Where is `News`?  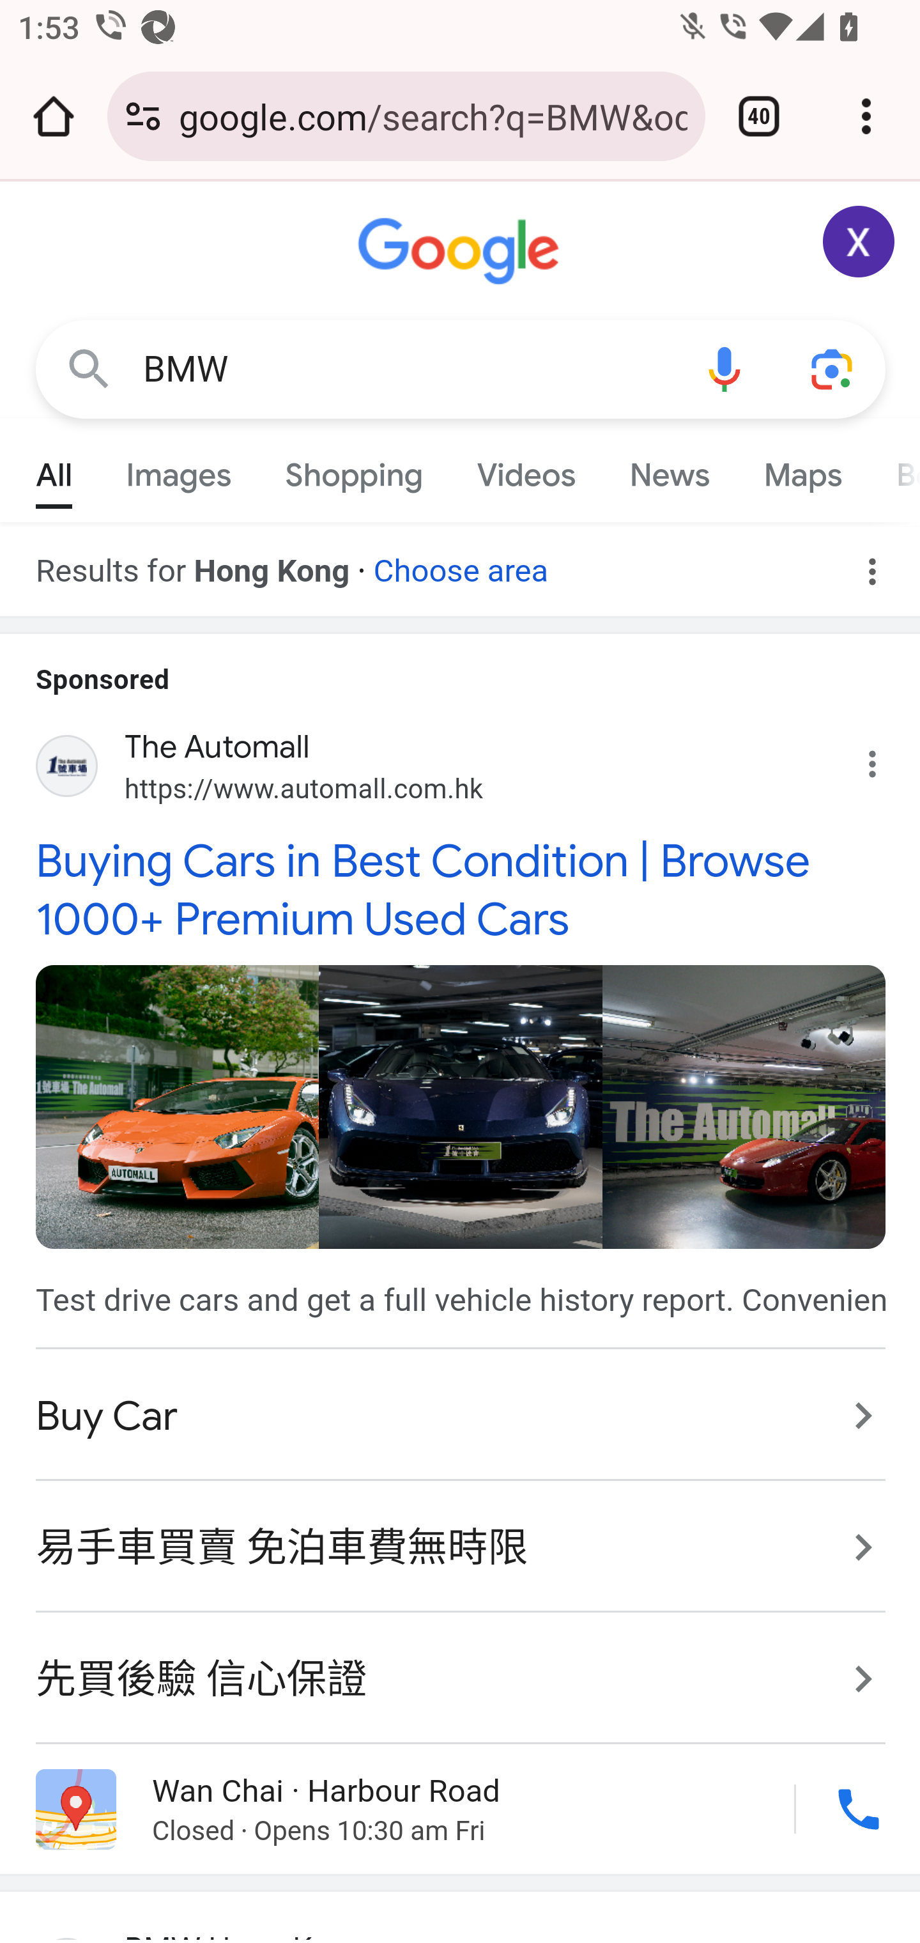
News is located at coordinates (669, 469).